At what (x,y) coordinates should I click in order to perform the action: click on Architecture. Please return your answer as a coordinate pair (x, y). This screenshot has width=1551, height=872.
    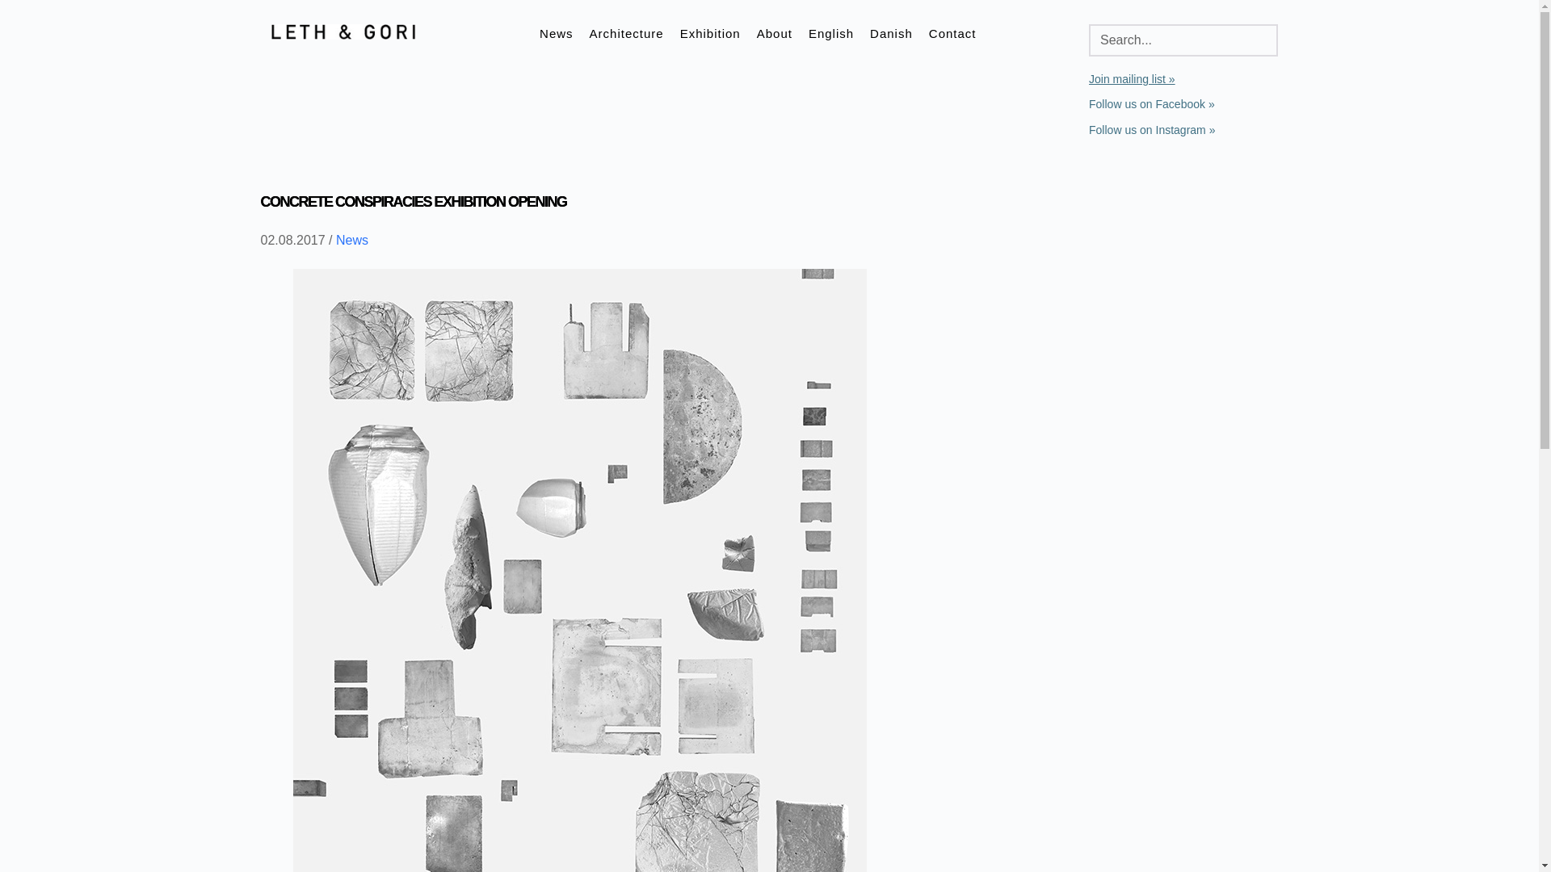
    Looking at the image, I should click on (627, 34).